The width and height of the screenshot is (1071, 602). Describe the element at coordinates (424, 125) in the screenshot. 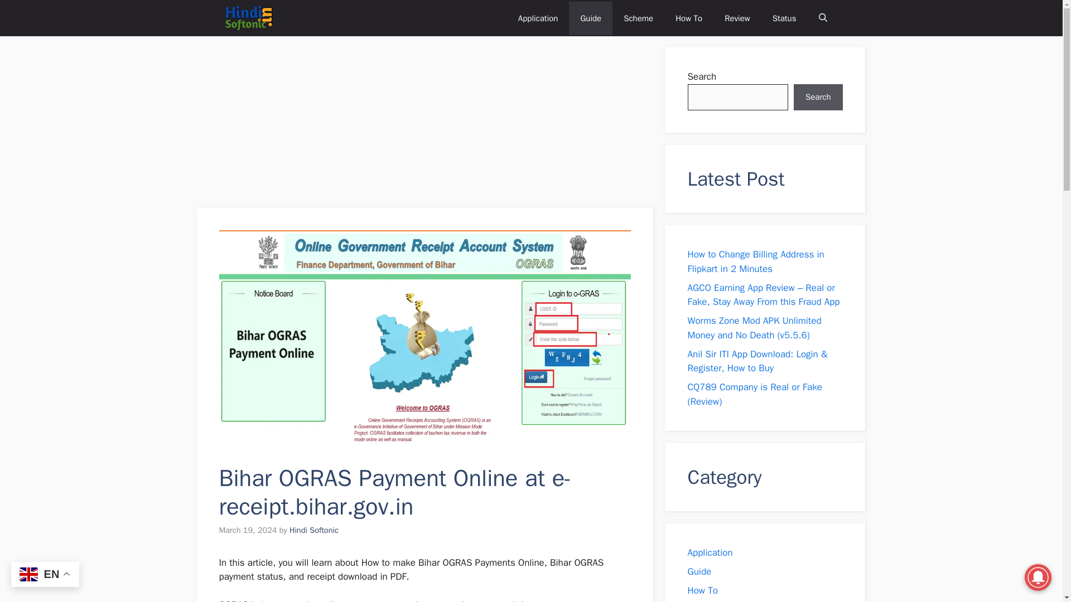

I see `Advertisement` at that location.